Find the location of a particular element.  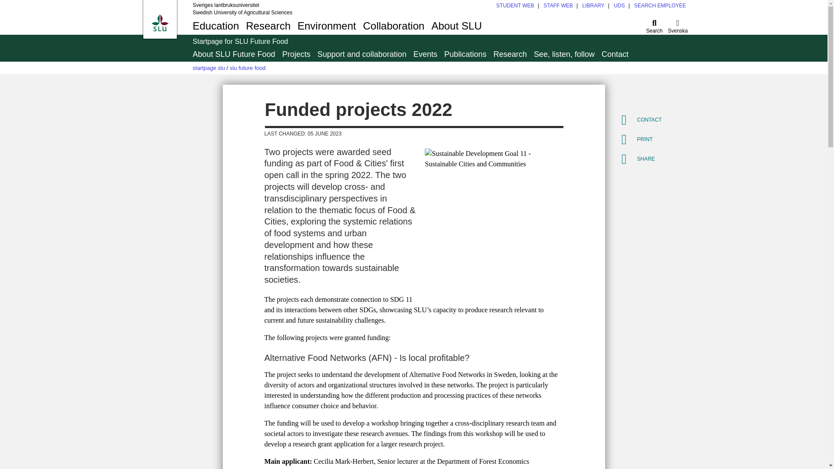

SEARCH EMPLOYEE is located at coordinates (659, 6).